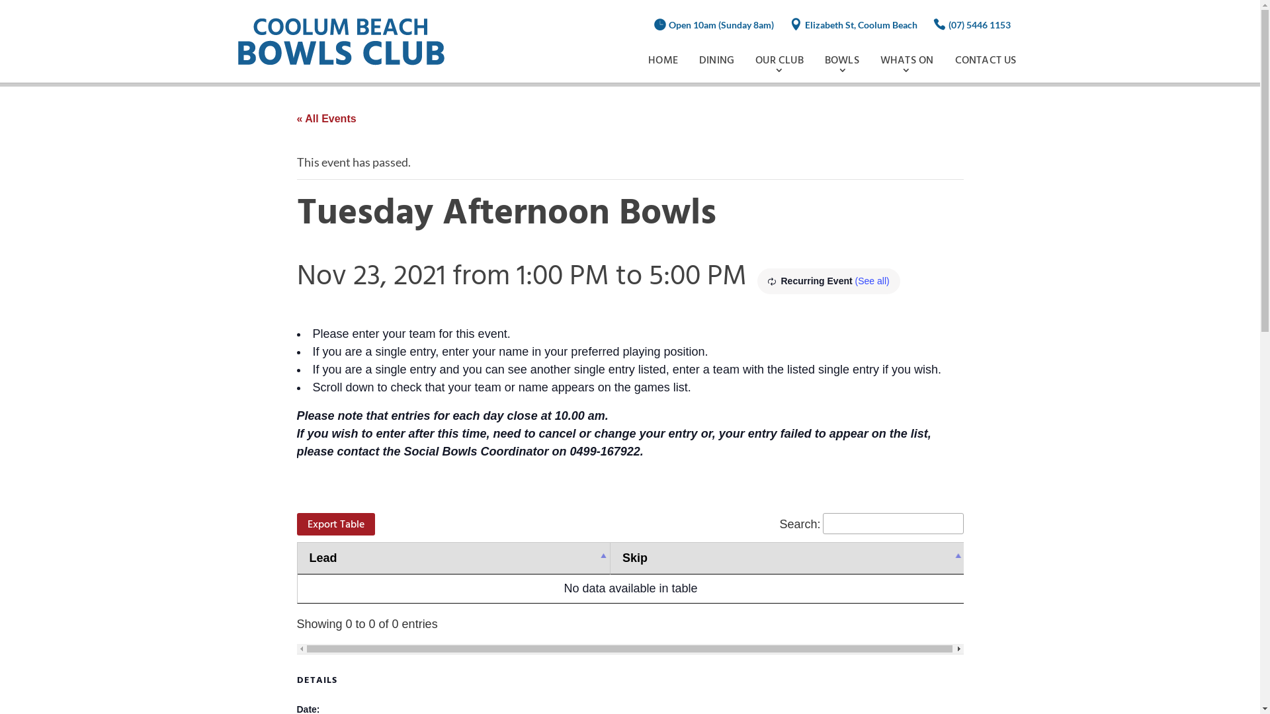 The width and height of the screenshot is (1270, 714). I want to click on HOME, so click(663, 61).